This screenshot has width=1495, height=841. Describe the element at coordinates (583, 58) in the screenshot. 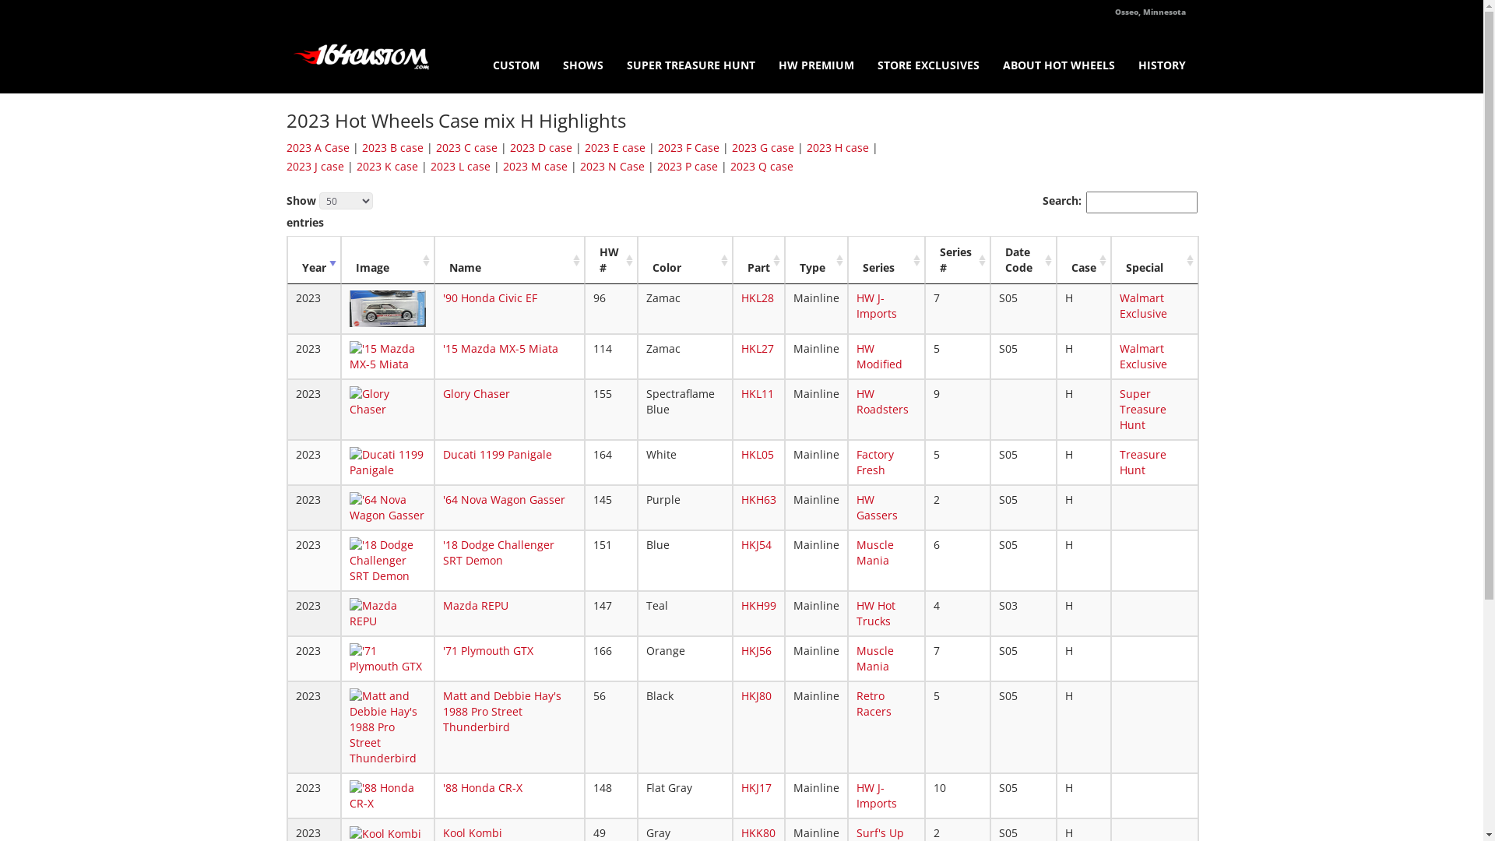

I see `SHOWS` at that location.